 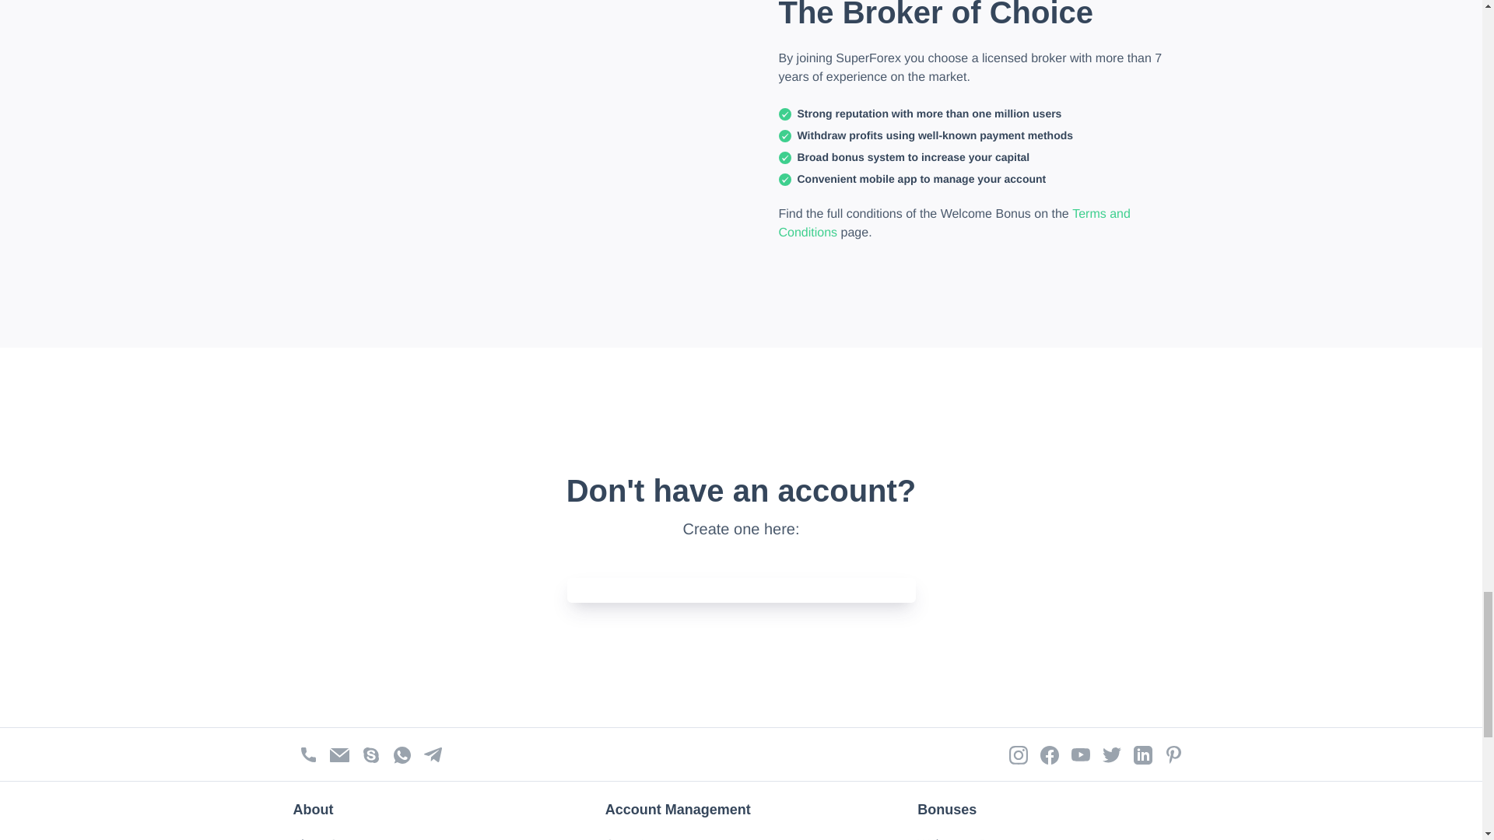 What do you see at coordinates (338, 838) in the screenshot?
I see `About Company` at bounding box center [338, 838].